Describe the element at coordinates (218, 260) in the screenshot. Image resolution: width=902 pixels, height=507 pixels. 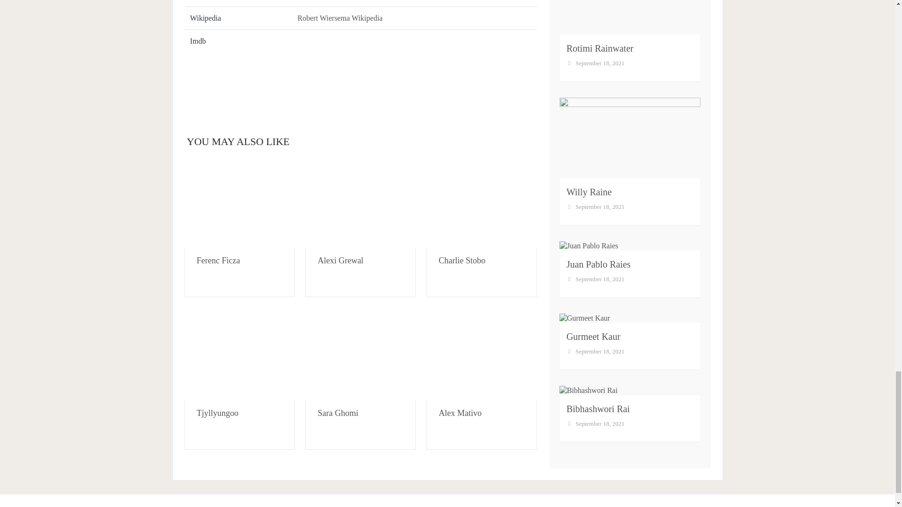
I see `Ferenc Ficza` at that location.